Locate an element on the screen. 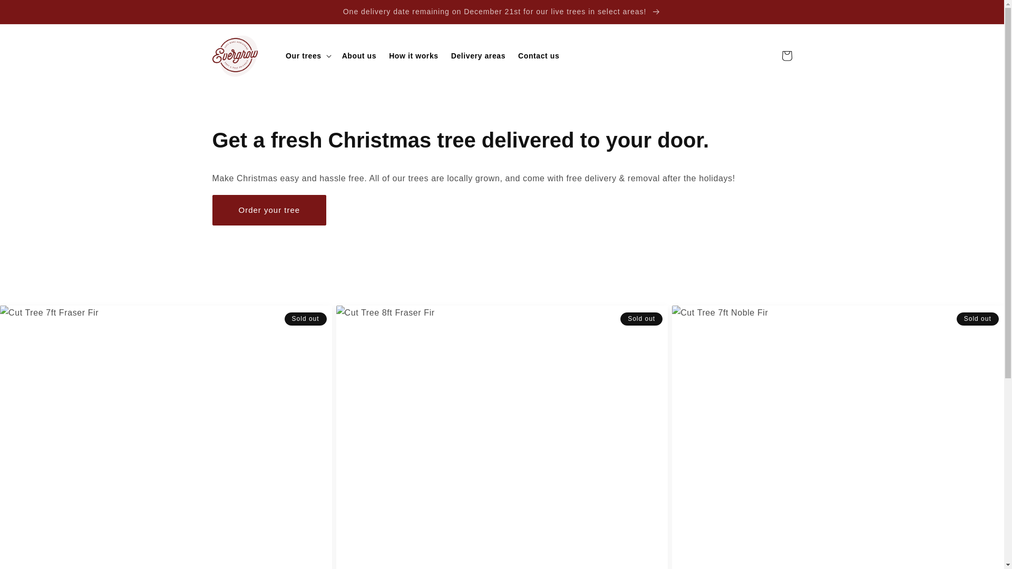 The height and width of the screenshot is (569, 1012). Order your tree is located at coordinates (269, 210).